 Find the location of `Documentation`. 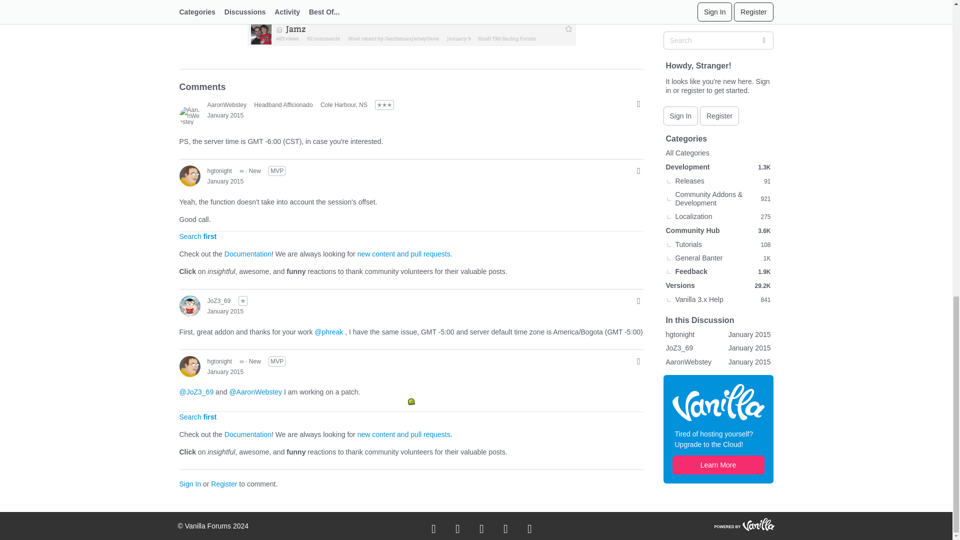

Documentation is located at coordinates (248, 254).